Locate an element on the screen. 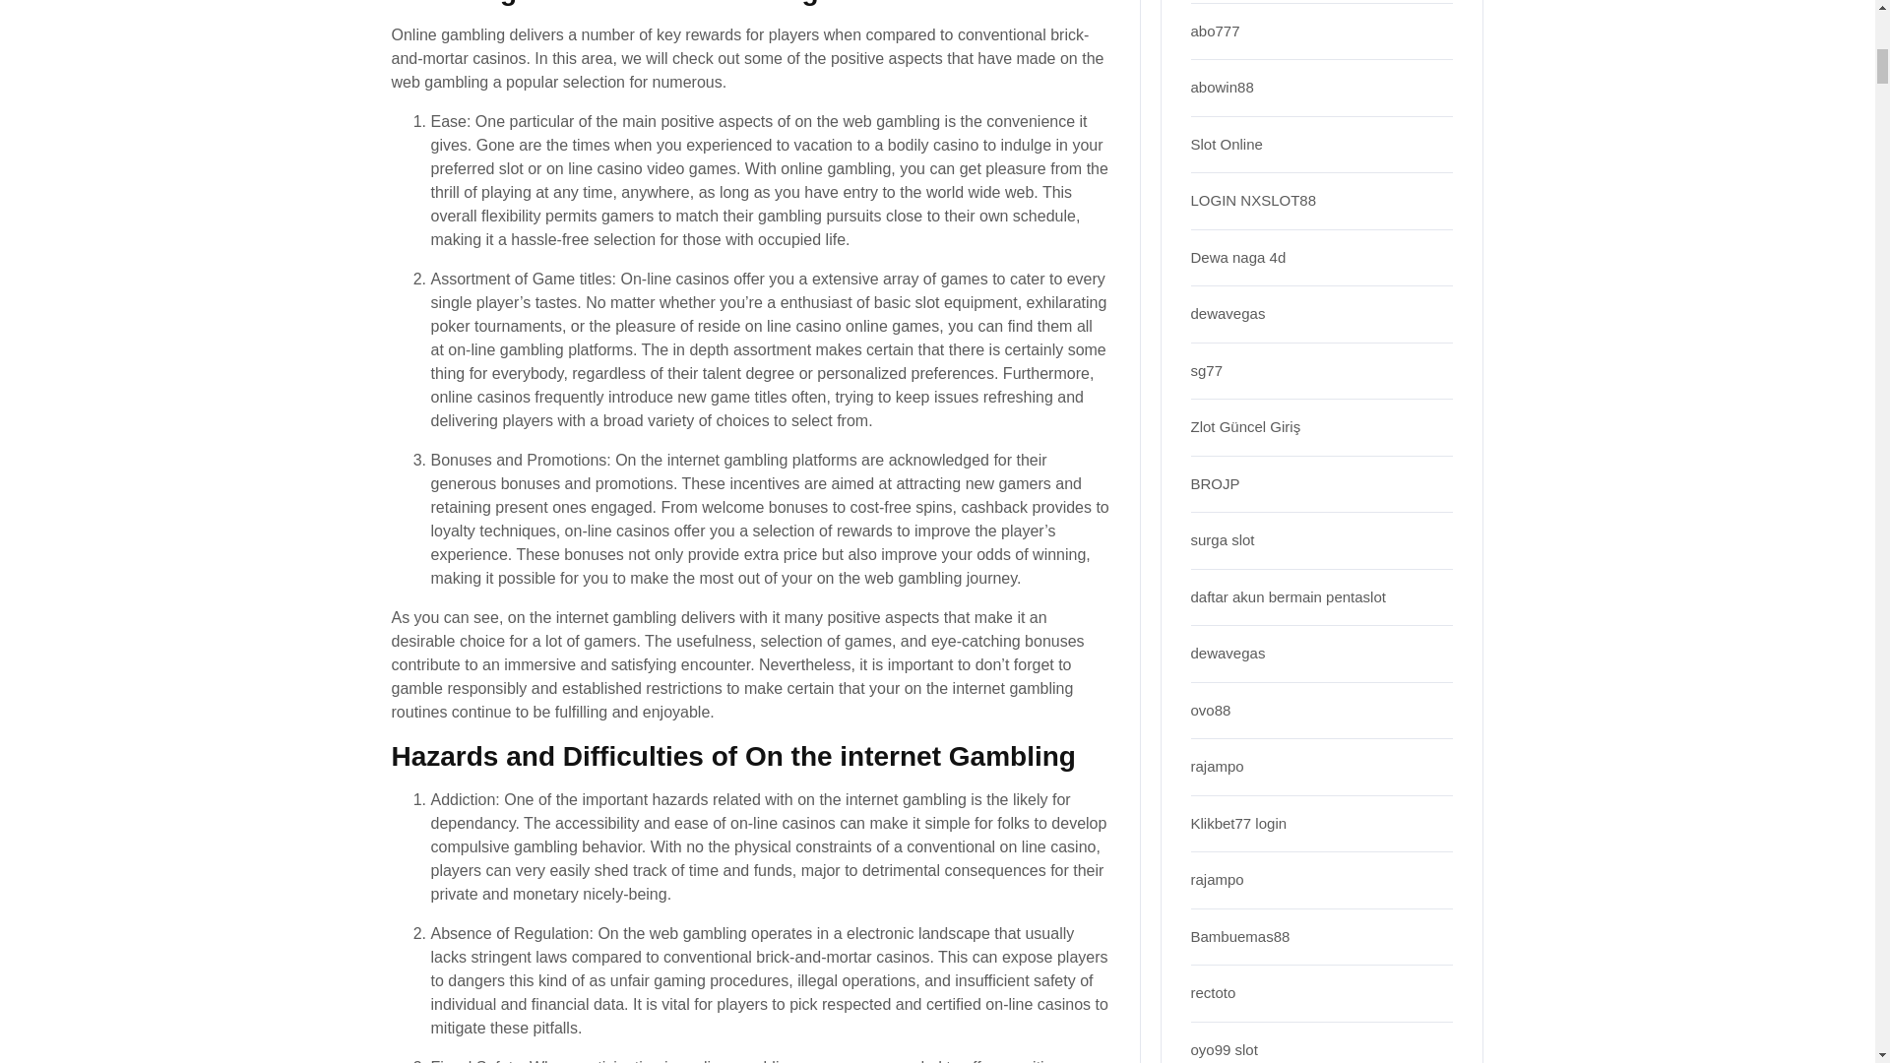 Image resolution: width=1890 pixels, height=1063 pixels. ovo88 is located at coordinates (1211, 710).